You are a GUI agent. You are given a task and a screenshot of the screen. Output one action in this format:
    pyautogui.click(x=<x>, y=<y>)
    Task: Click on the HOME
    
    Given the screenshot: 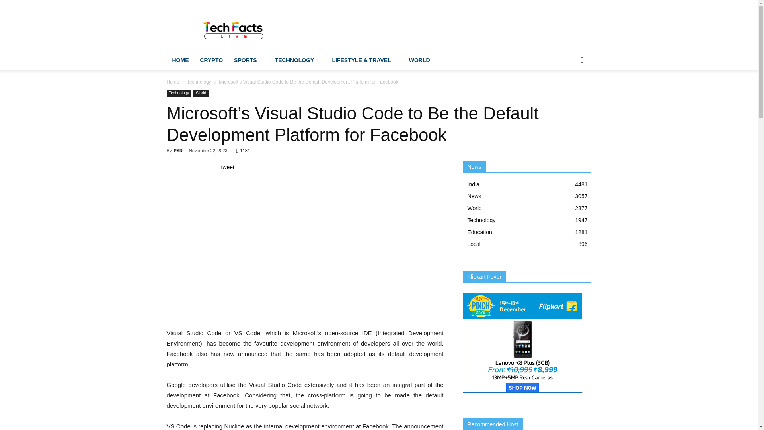 What is the action you would take?
    pyautogui.click(x=180, y=60)
    